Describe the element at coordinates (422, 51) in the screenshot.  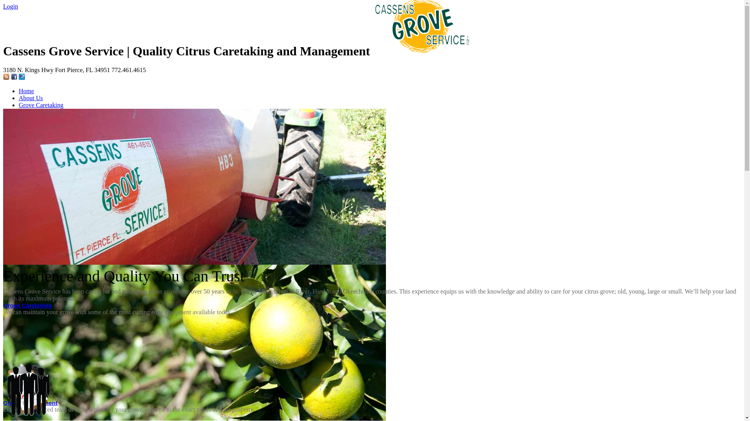
I see `Cassens Grove Service` at that location.